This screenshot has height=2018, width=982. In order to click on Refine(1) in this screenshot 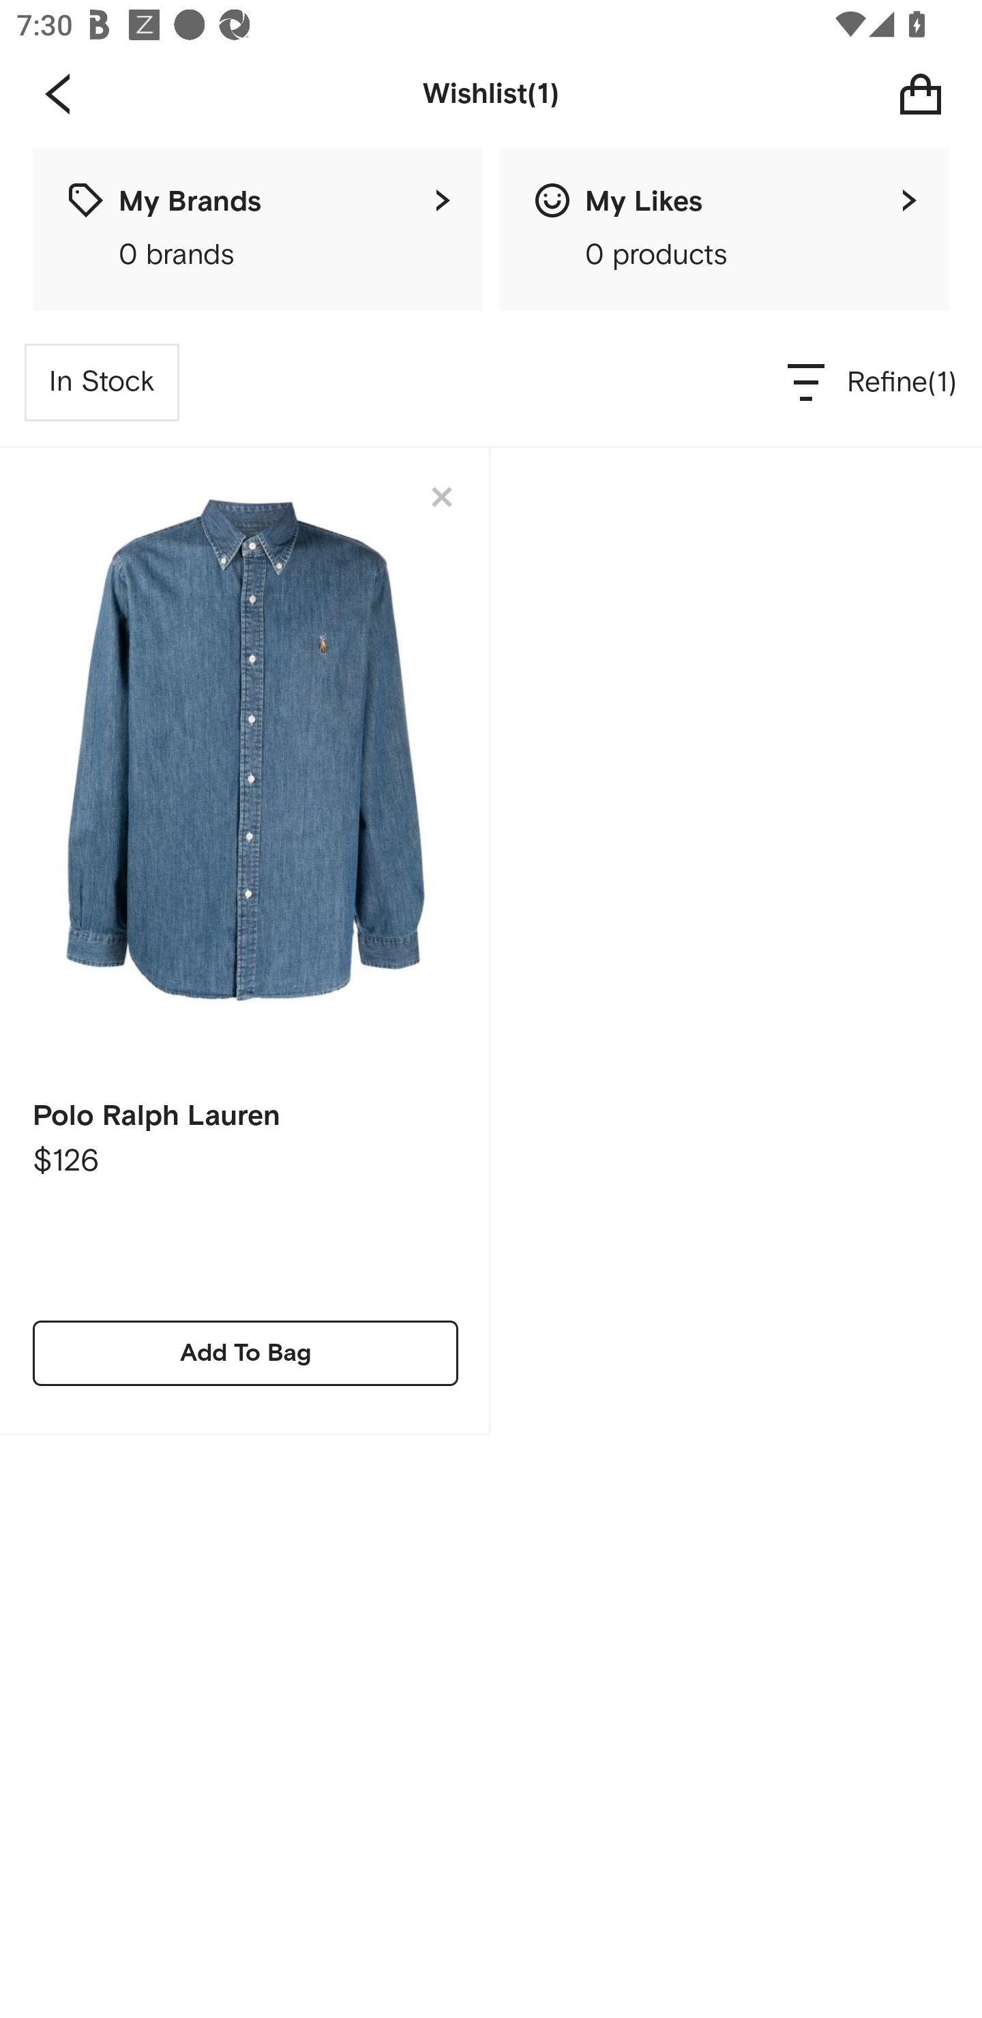, I will do `click(873, 382)`.